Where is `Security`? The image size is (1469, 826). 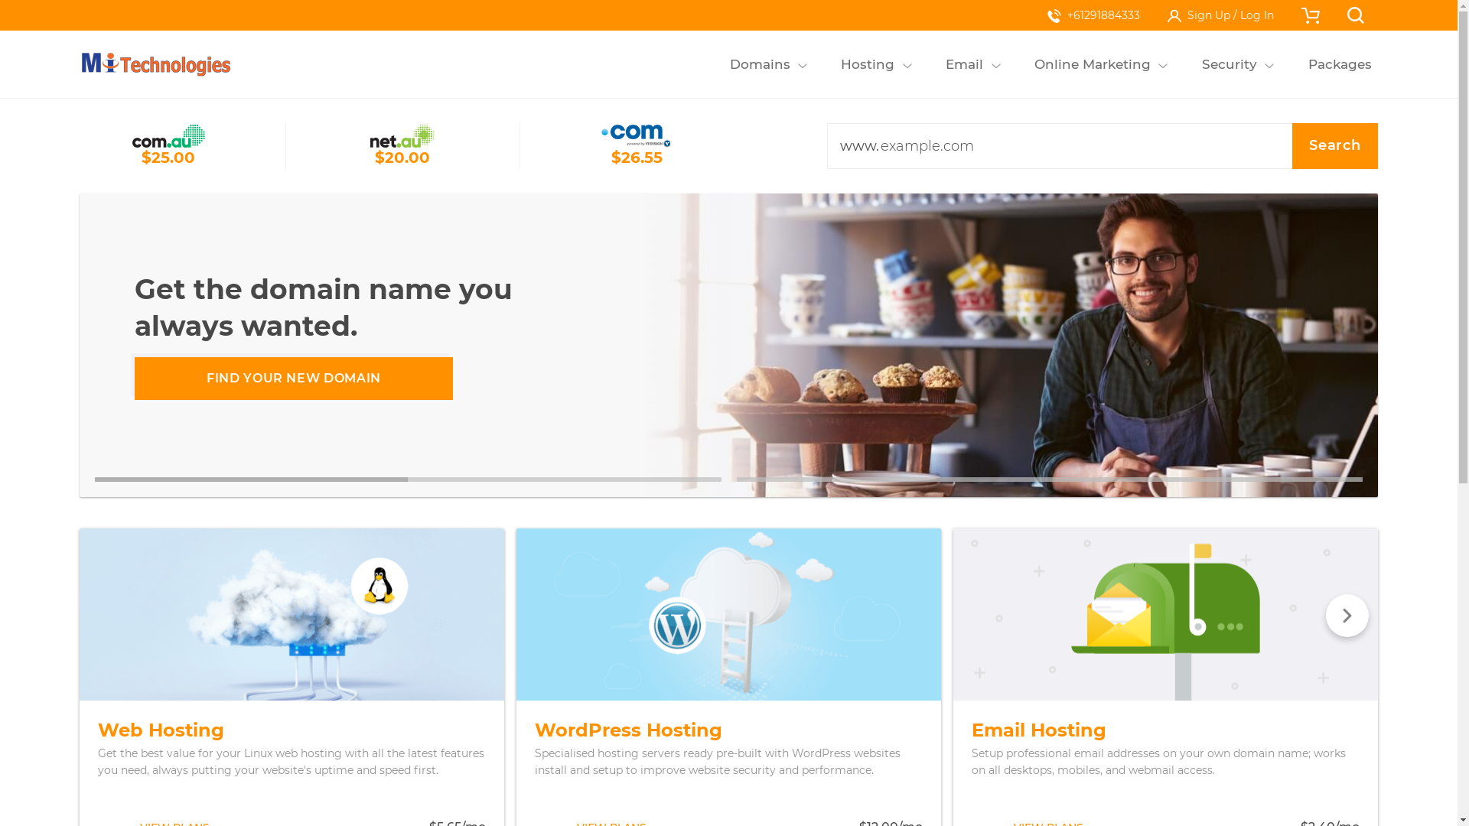 Security is located at coordinates (1229, 64).